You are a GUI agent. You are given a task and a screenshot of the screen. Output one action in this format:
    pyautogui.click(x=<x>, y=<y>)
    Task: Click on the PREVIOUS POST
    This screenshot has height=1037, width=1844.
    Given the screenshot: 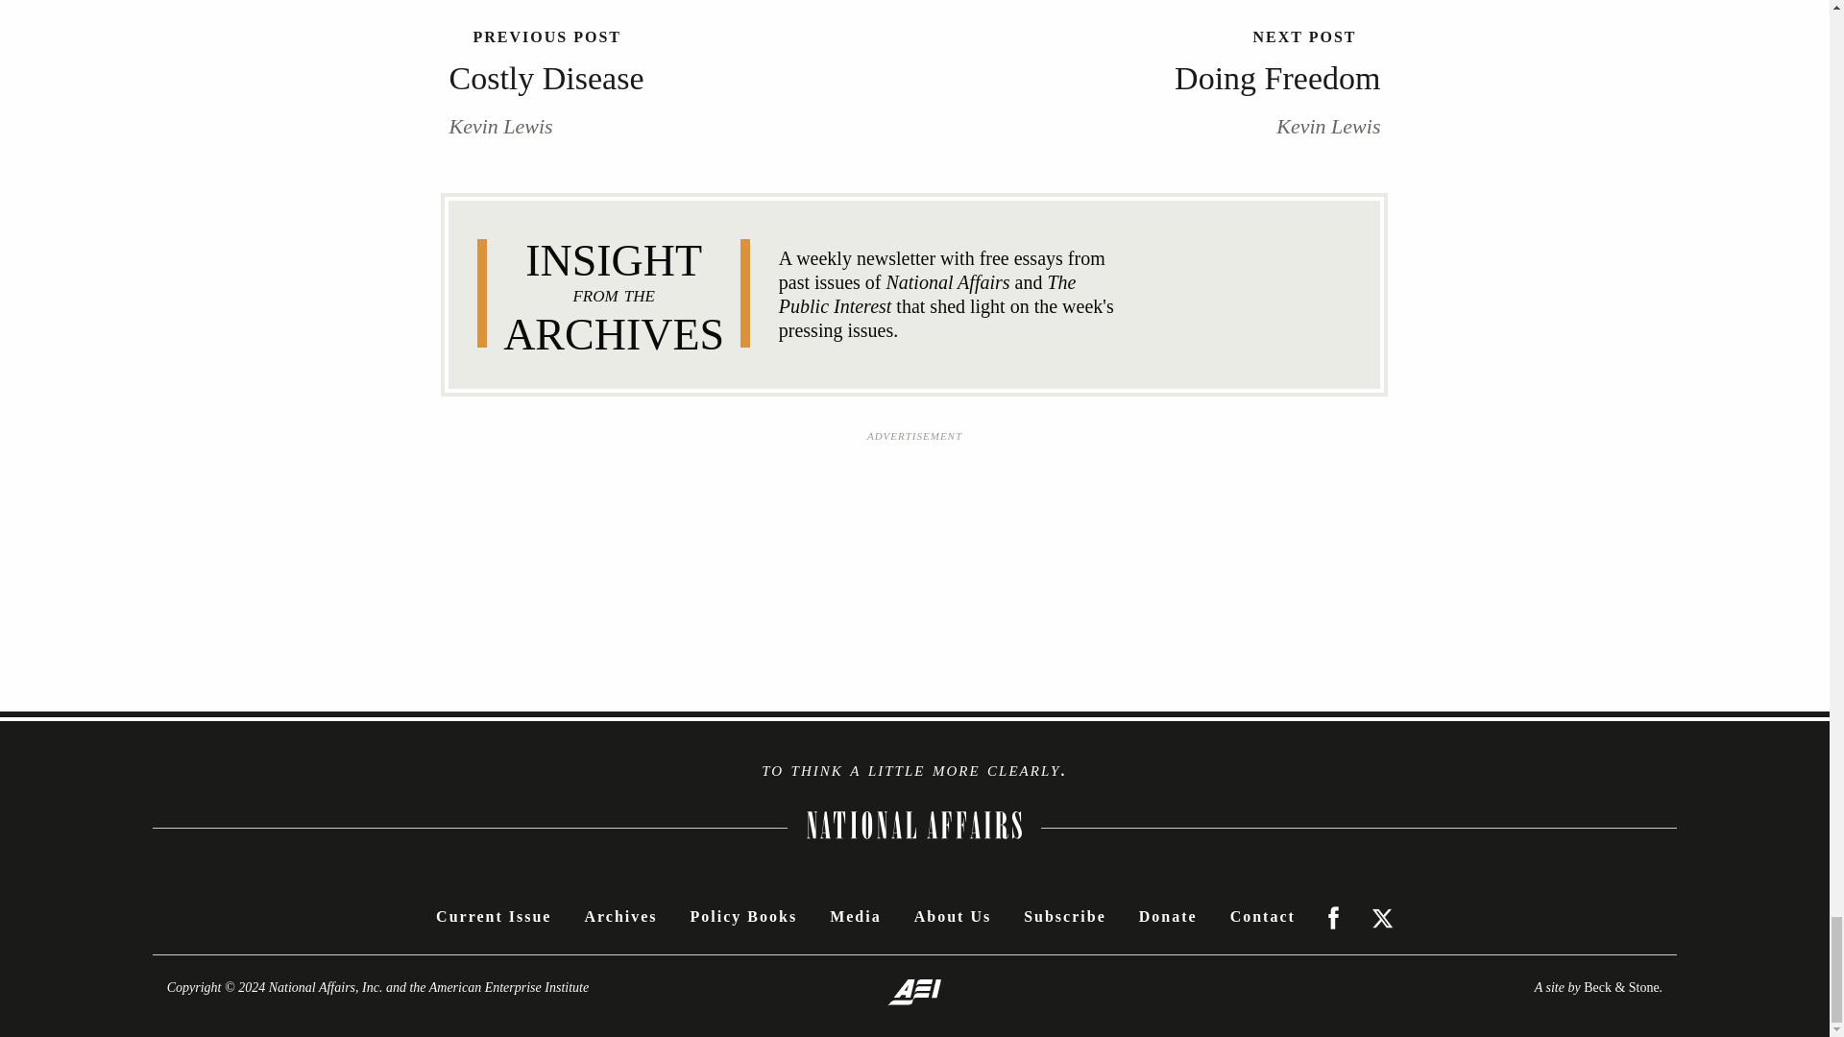 What is the action you would take?
    pyautogui.click(x=635, y=36)
    